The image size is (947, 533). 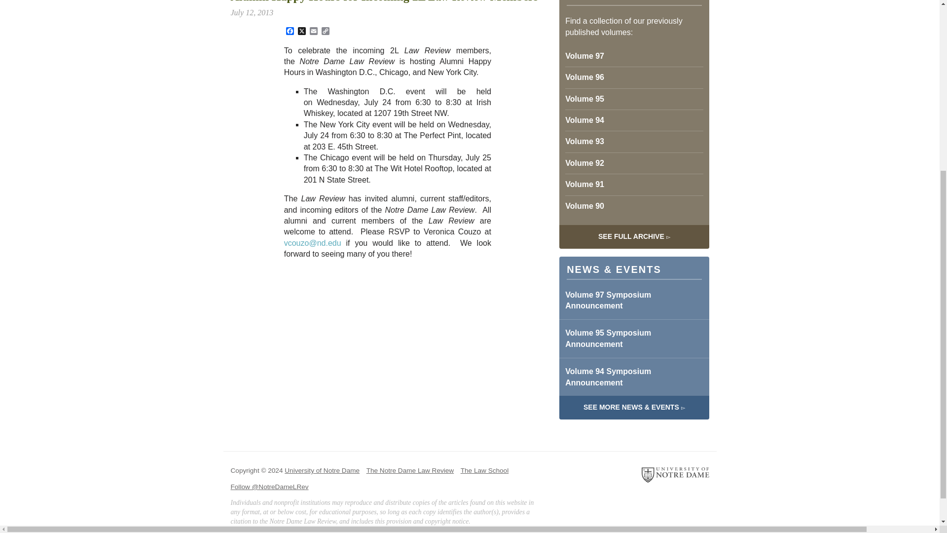 I want to click on Volume 97, so click(x=634, y=56).